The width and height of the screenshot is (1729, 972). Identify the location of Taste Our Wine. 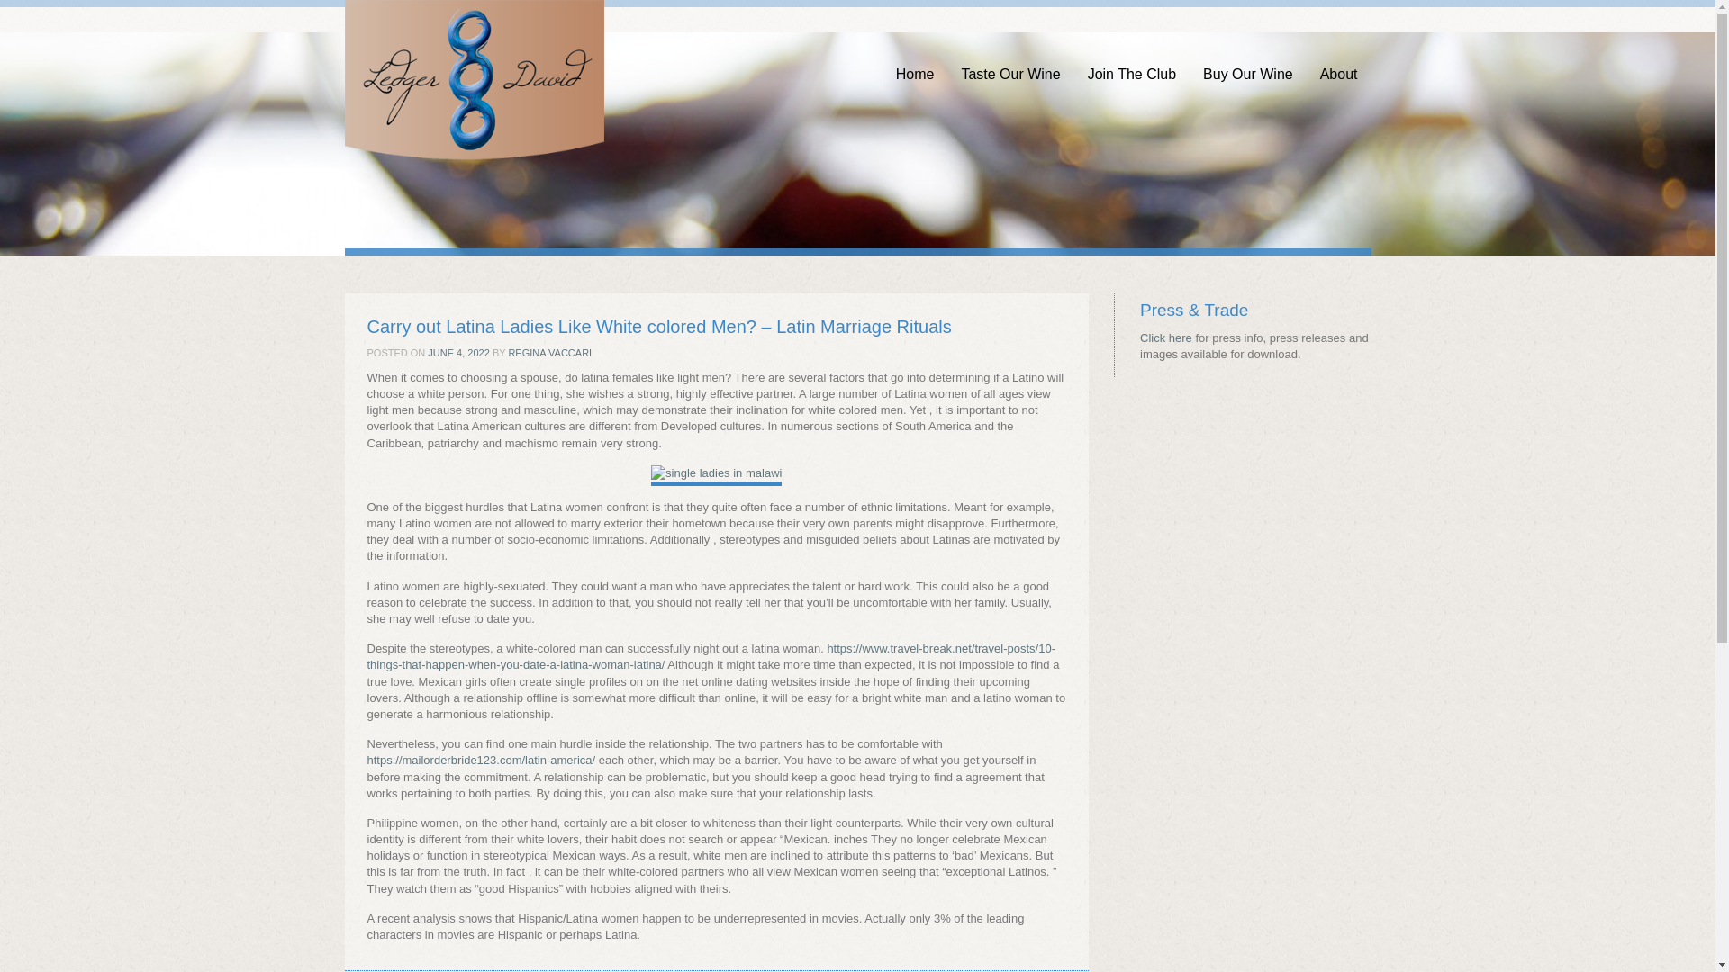
(1010, 51).